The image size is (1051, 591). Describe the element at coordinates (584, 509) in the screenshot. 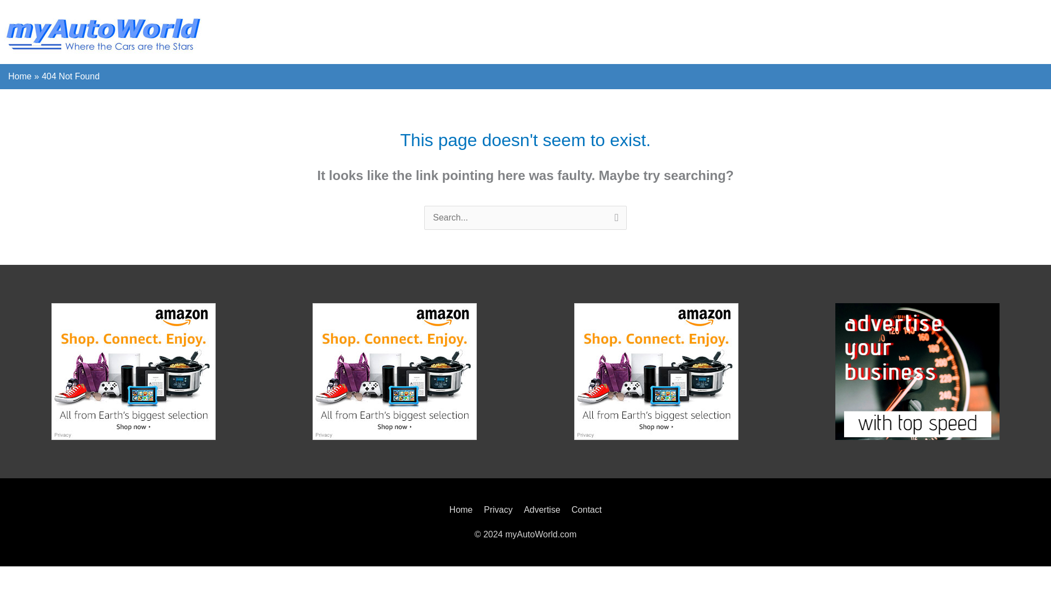

I see `Contact` at that location.